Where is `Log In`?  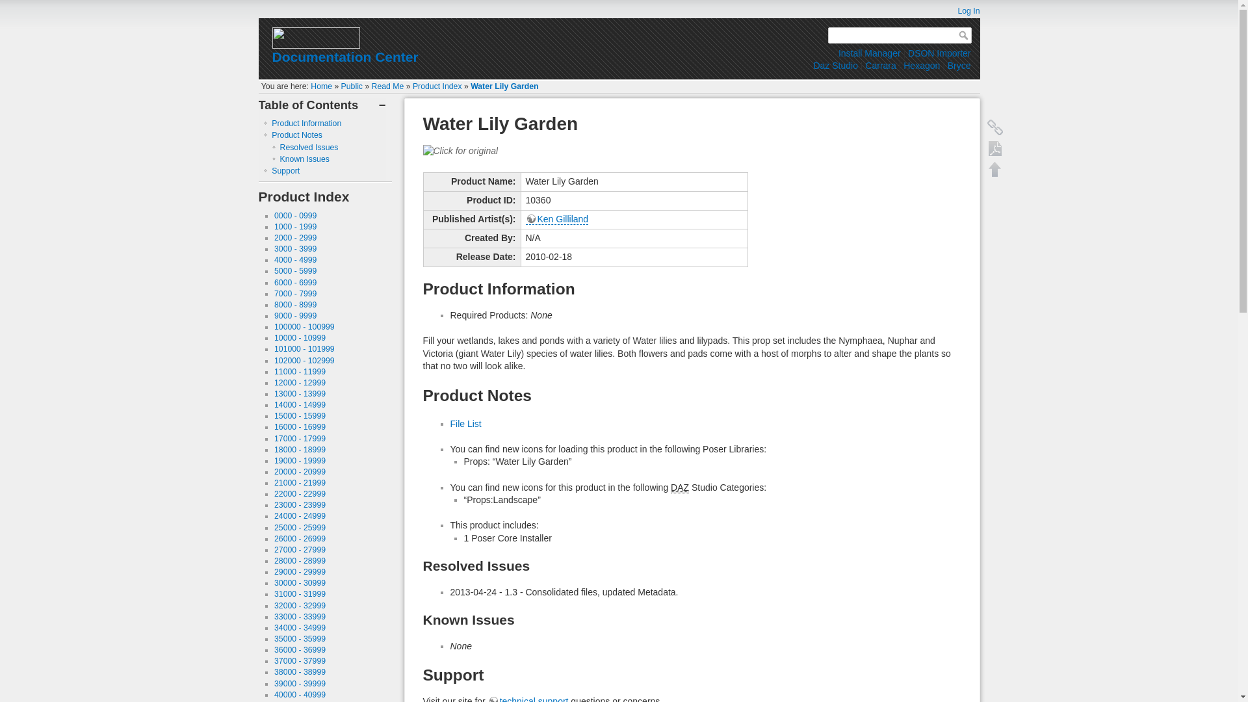 Log In is located at coordinates (962, 10).